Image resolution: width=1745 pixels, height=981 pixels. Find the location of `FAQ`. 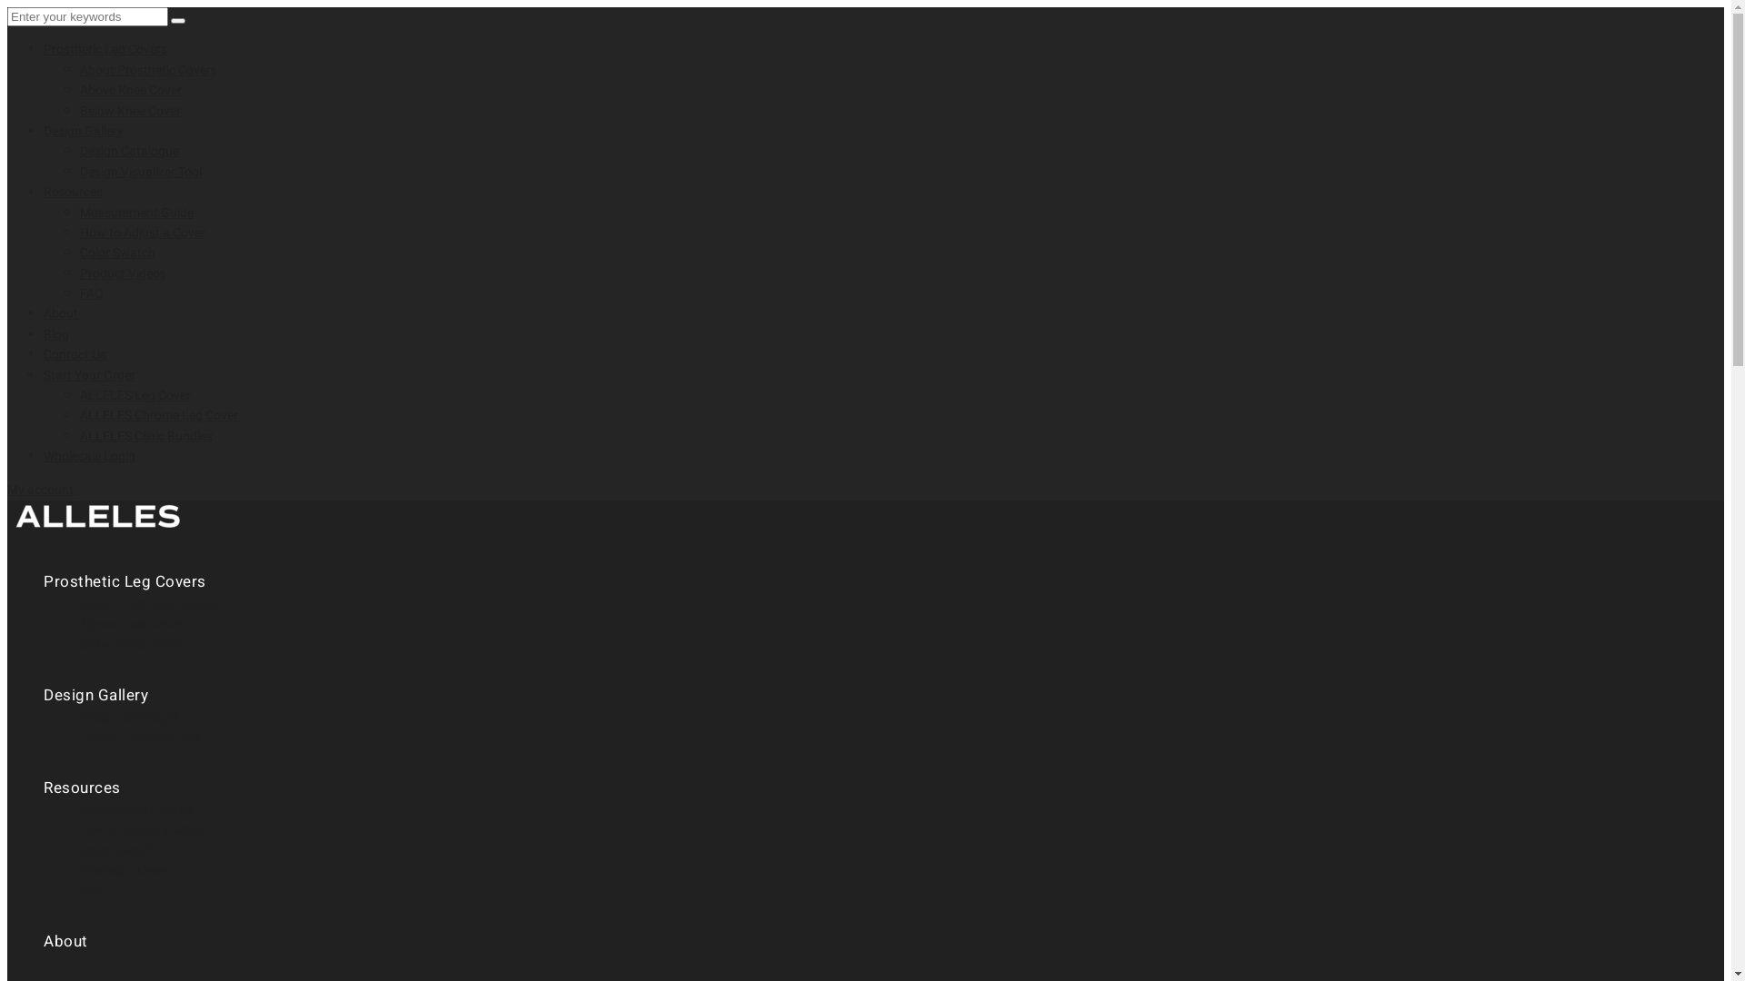

FAQ is located at coordinates (92, 890).